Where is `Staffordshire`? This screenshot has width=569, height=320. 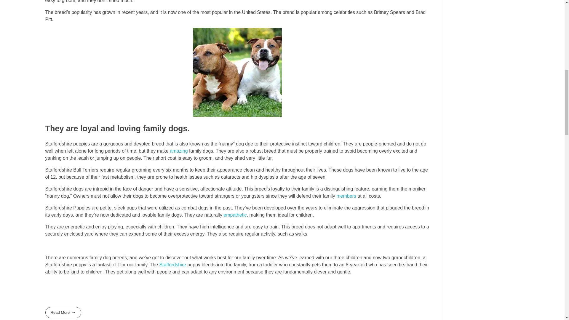 Staffordshire is located at coordinates (172, 264).